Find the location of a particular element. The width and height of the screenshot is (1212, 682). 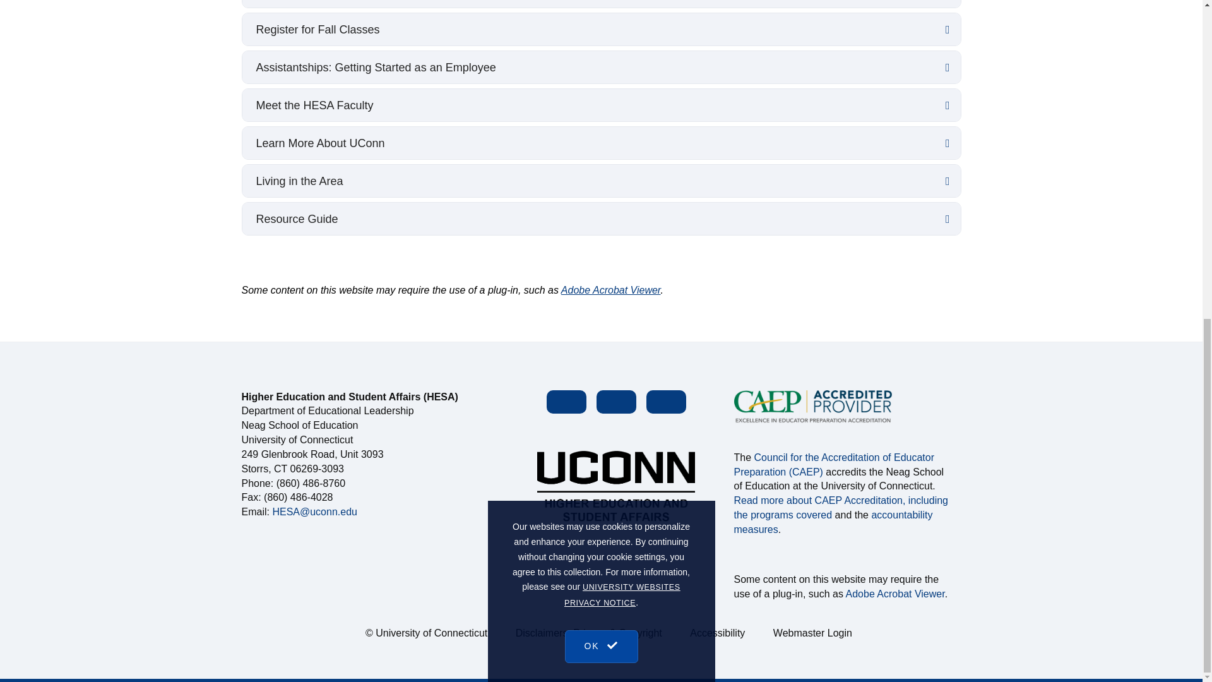

OK is located at coordinates (601, 92).